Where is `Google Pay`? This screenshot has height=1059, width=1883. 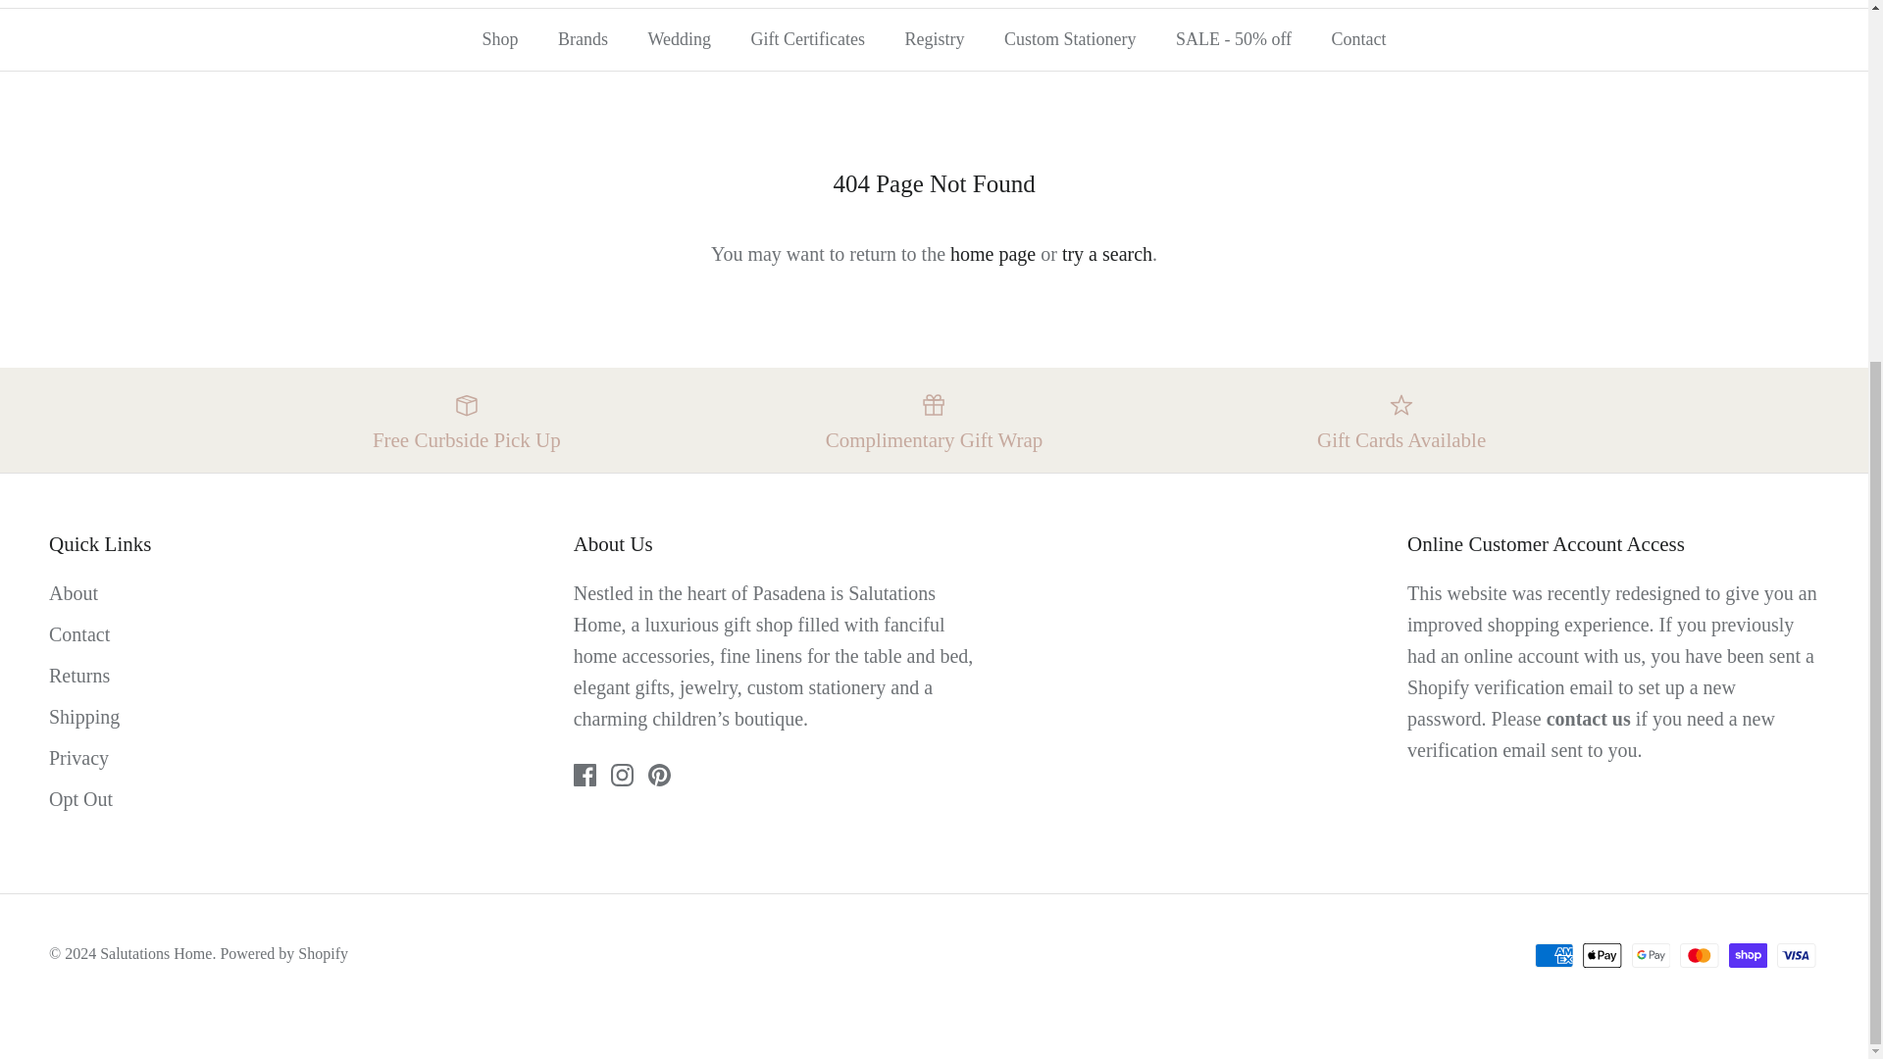
Google Pay is located at coordinates (1652, 955).